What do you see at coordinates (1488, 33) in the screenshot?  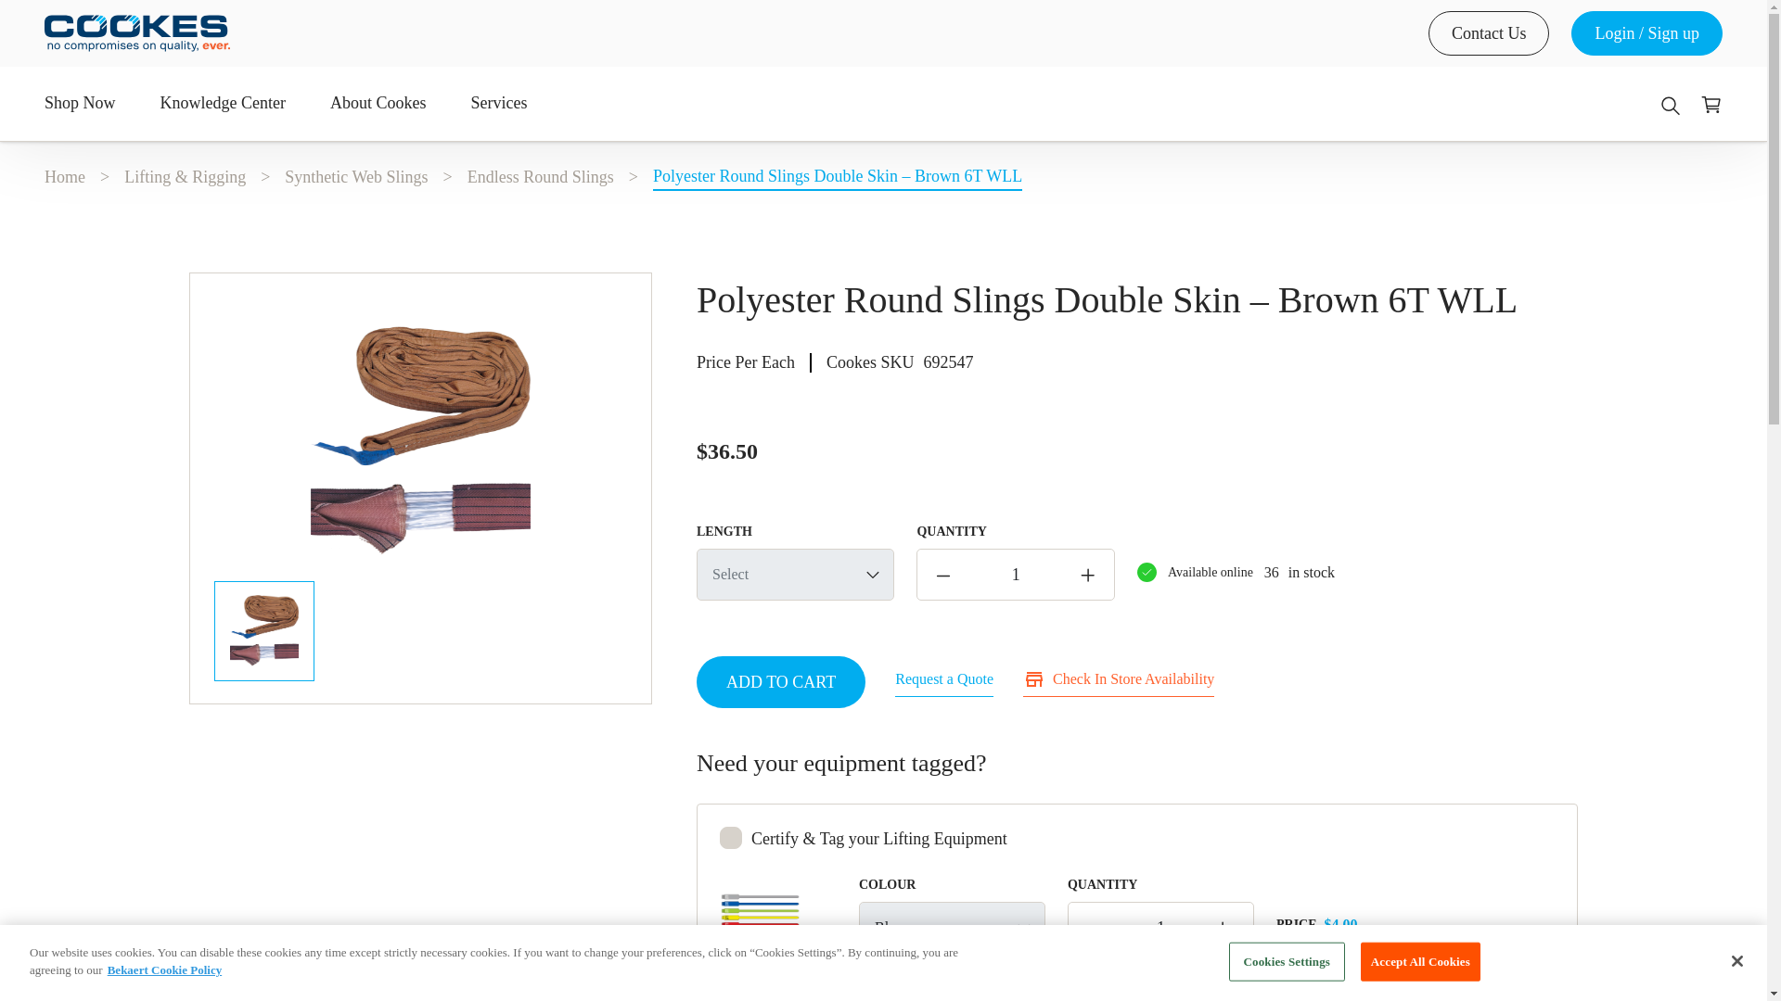 I see `Contact Us` at bounding box center [1488, 33].